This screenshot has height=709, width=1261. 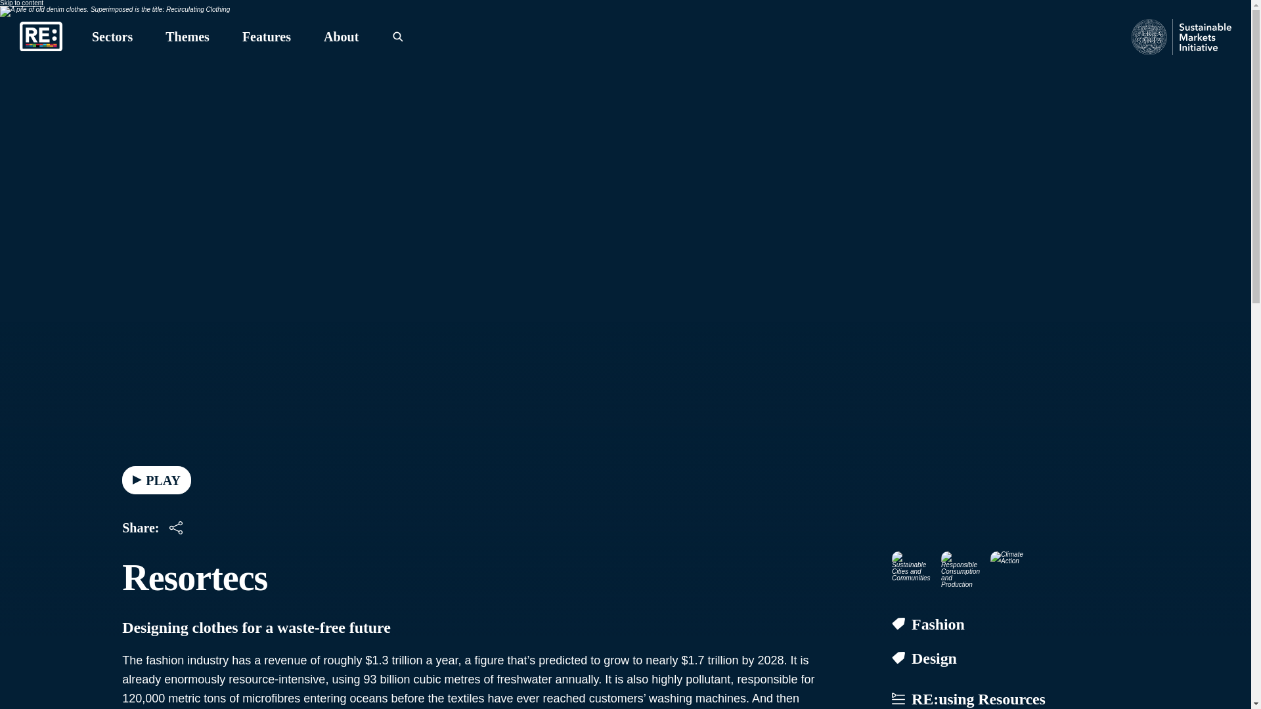 I want to click on About, so click(x=341, y=37).